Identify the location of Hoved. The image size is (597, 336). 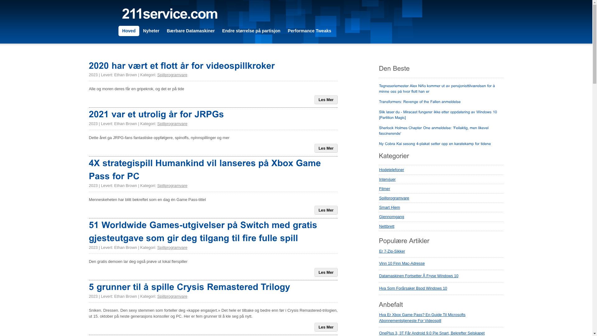
(129, 31).